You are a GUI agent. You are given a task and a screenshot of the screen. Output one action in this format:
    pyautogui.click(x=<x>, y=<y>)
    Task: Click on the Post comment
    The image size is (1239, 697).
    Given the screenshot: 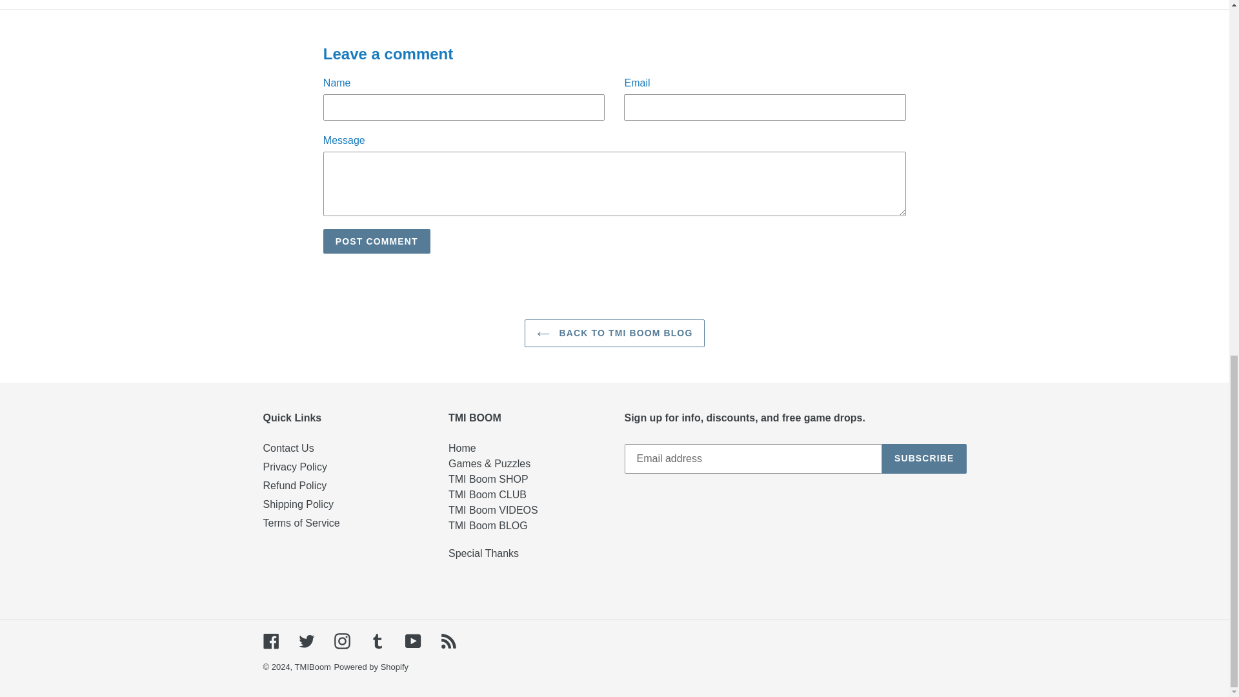 What is the action you would take?
    pyautogui.click(x=377, y=241)
    